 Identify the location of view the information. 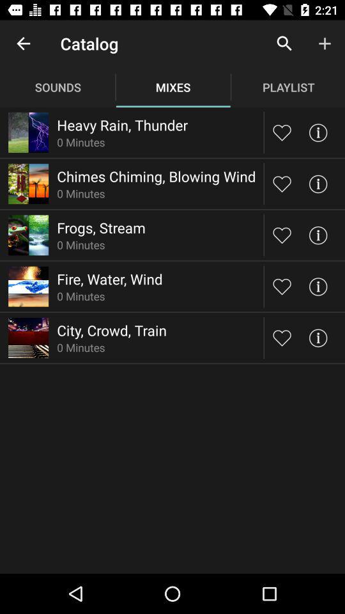
(318, 235).